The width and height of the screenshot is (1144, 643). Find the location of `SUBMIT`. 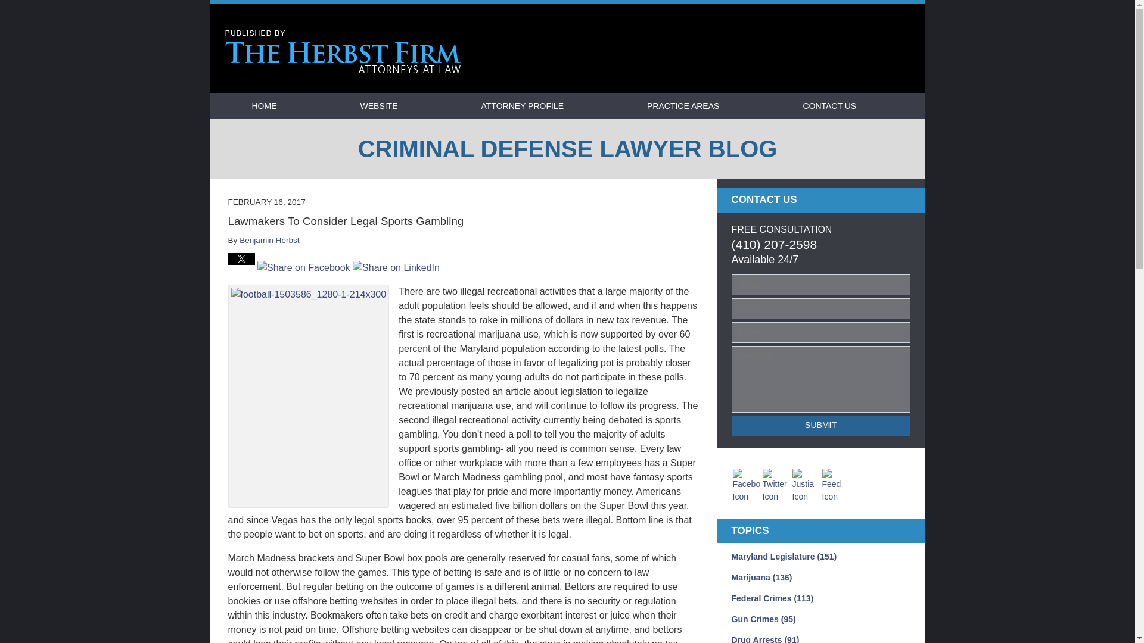

SUBMIT is located at coordinates (821, 425).